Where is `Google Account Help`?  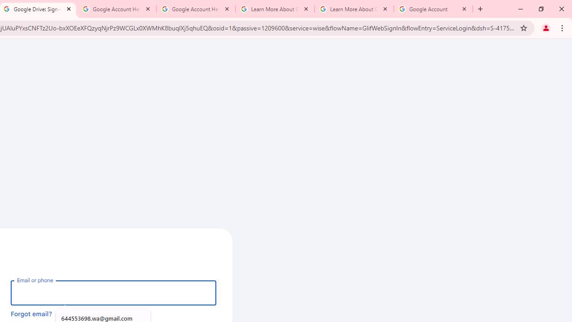
Google Account Help is located at coordinates (196, 9).